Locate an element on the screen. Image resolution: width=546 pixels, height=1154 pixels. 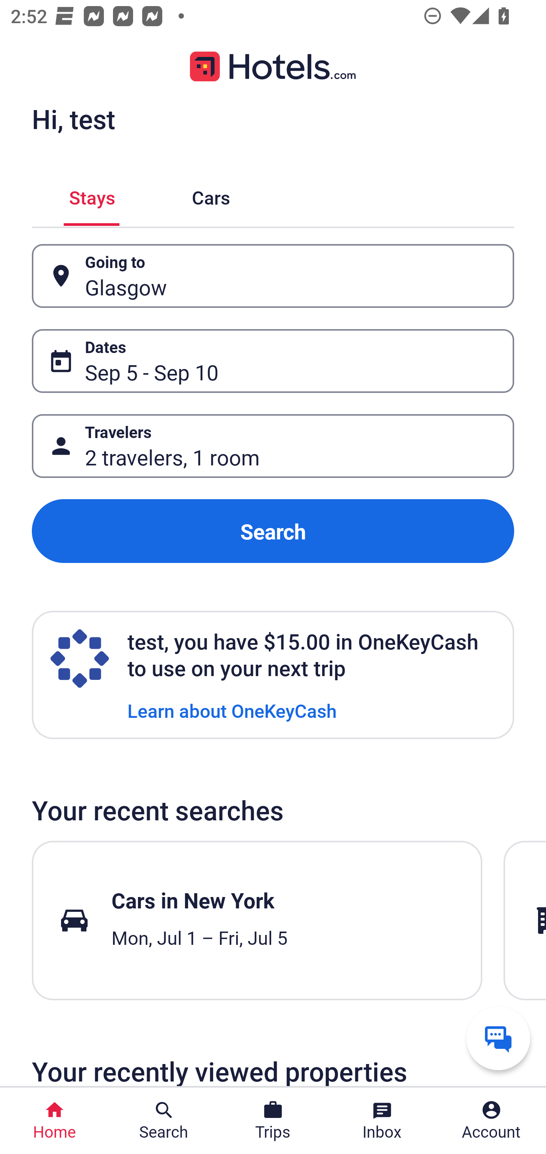
Dates Button Sep 5 - Sep 10 is located at coordinates (273, 361).